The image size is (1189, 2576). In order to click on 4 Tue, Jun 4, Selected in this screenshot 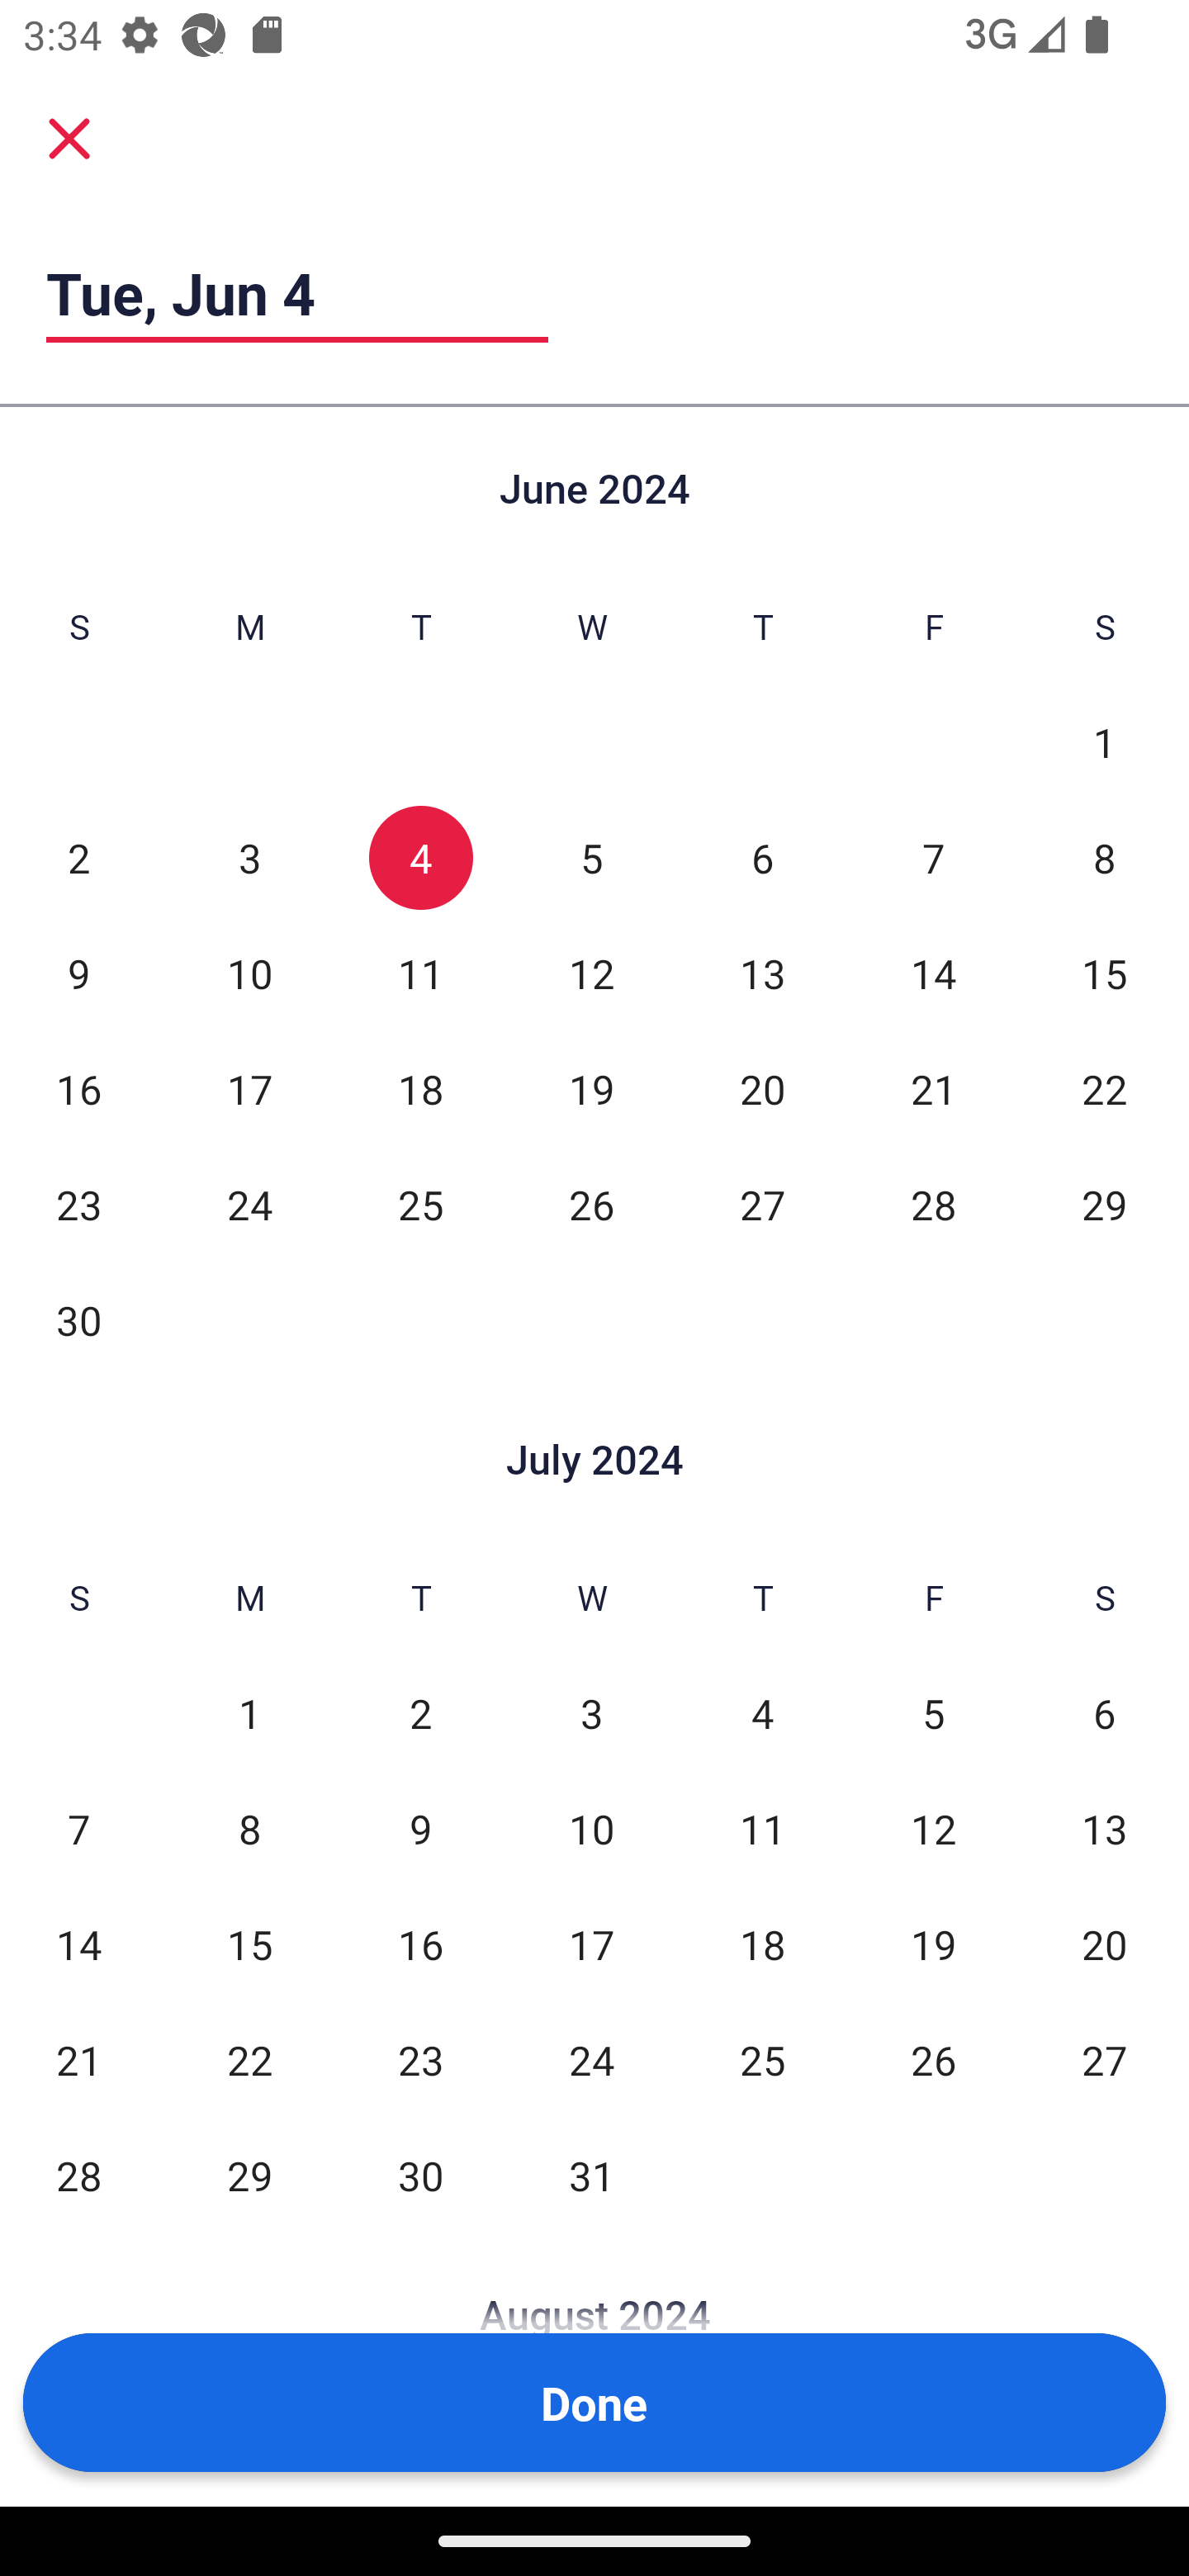, I will do `click(421, 857)`.